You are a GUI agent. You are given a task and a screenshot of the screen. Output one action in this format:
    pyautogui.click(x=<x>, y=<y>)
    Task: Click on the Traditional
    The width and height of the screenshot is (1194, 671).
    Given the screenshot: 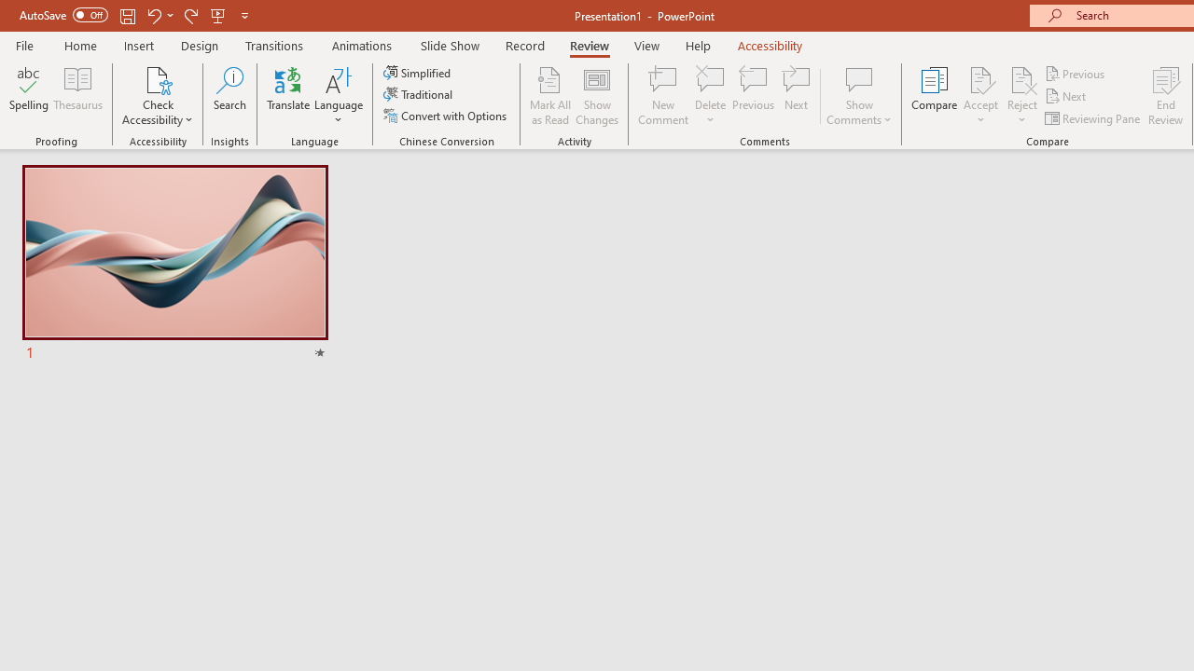 What is the action you would take?
    pyautogui.click(x=420, y=95)
    